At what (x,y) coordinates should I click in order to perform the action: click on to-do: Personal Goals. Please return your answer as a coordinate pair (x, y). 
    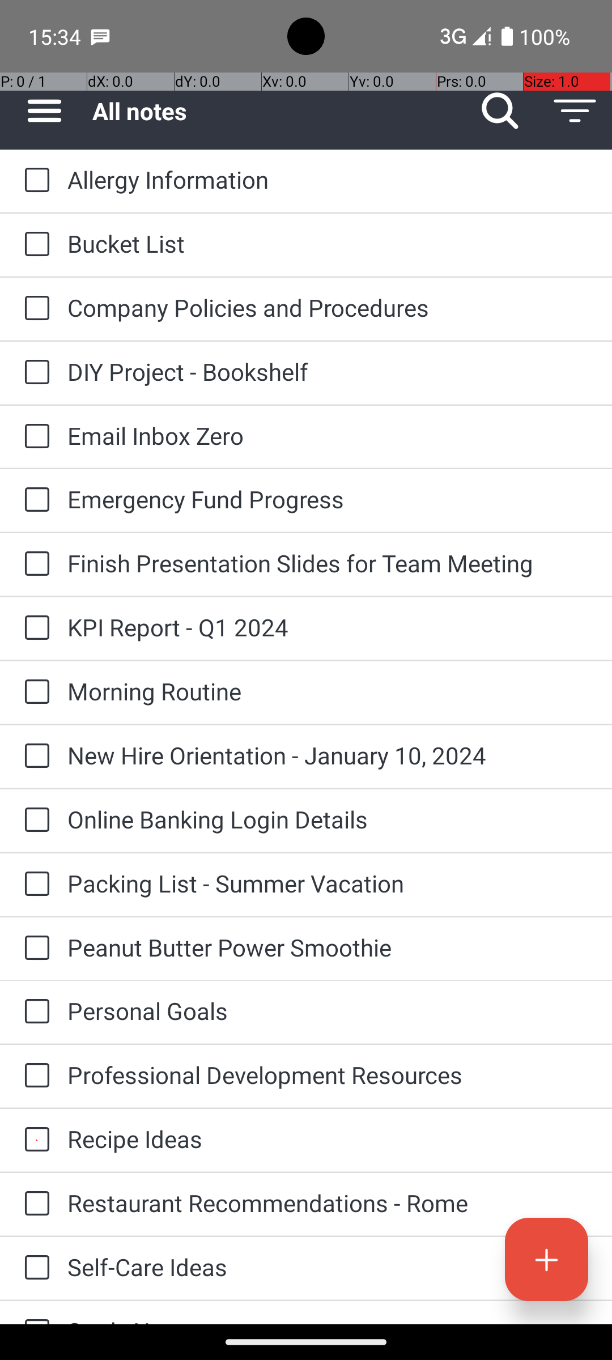
    Looking at the image, I should click on (34, 1012).